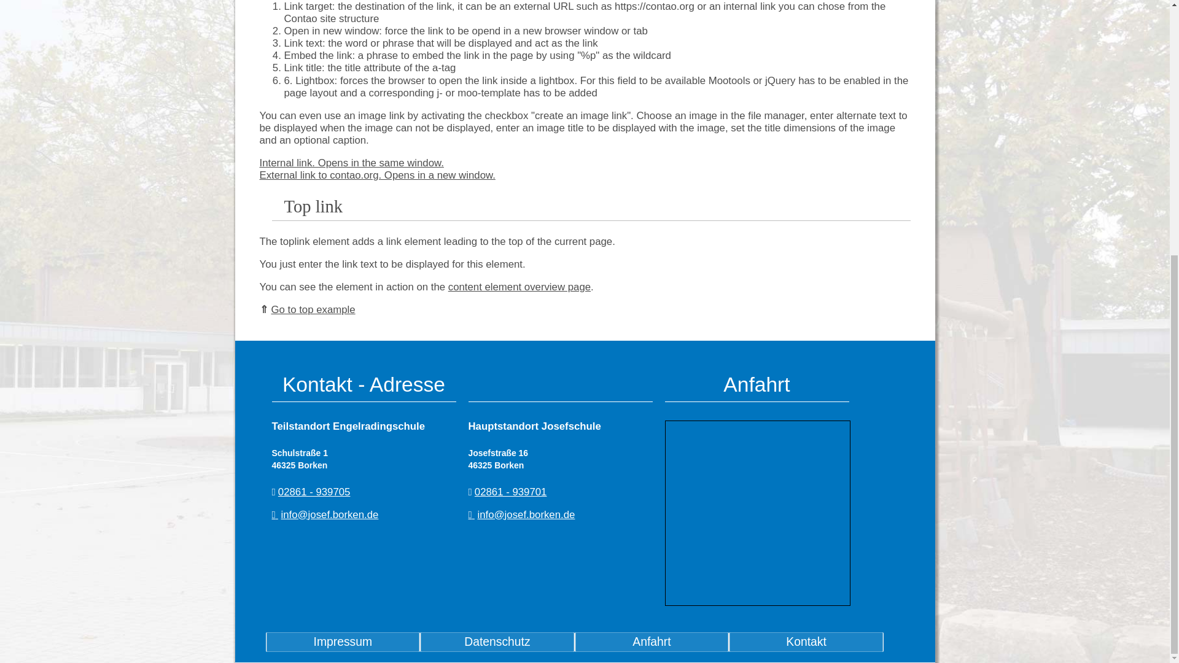  What do you see at coordinates (343, 642) in the screenshot?
I see `Impressum` at bounding box center [343, 642].